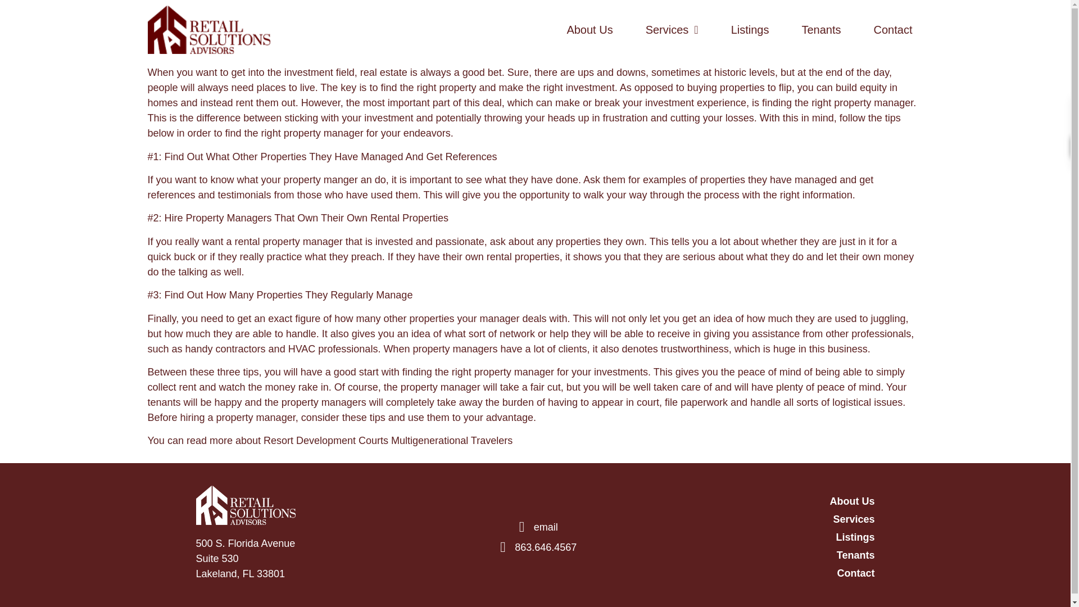 This screenshot has width=1079, height=607. Describe the element at coordinates (535, 527) in the screenshot. I see `email` at that location.